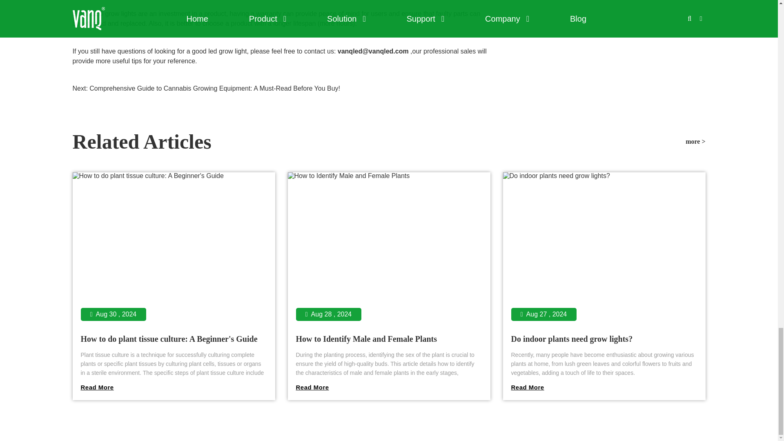  Describe the element at coordinates (572, 339) in the screenshot. I see `Do indoor plants need grow lights?` at that location.